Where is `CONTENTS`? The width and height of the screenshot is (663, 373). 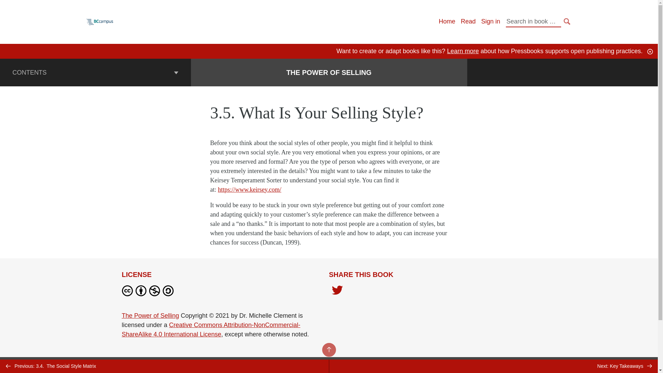
CONTENTS is located at coordinates (95, 72).